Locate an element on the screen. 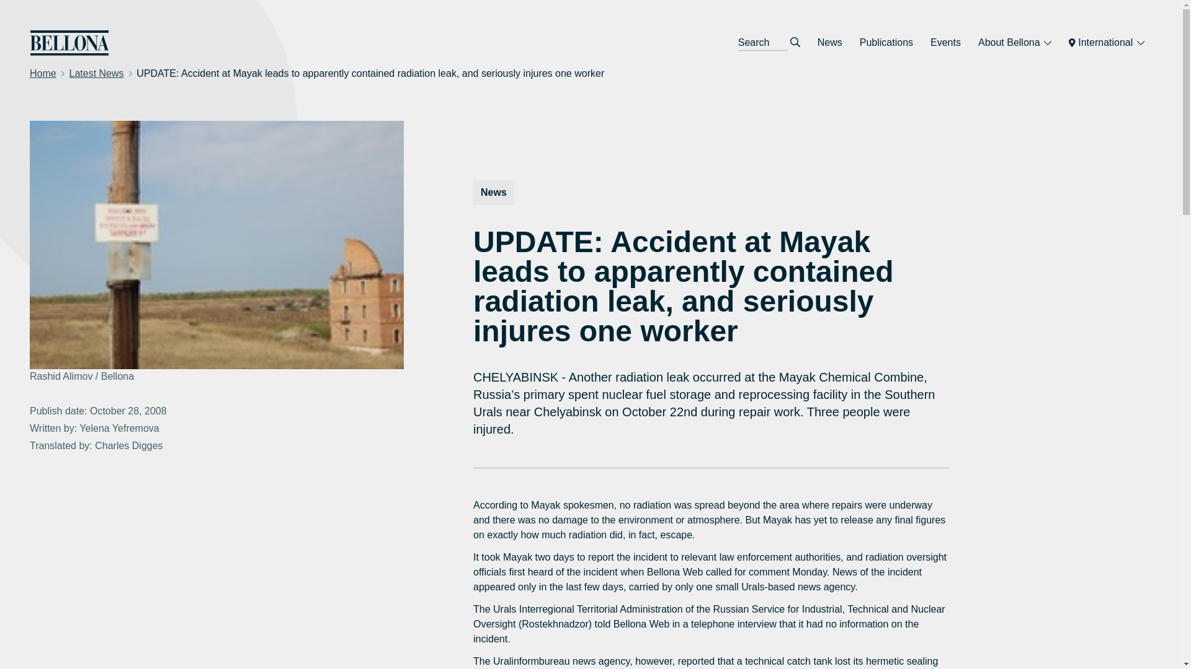 This screenshot has width=1191, height=669. News is located at coordinates (830, 42).